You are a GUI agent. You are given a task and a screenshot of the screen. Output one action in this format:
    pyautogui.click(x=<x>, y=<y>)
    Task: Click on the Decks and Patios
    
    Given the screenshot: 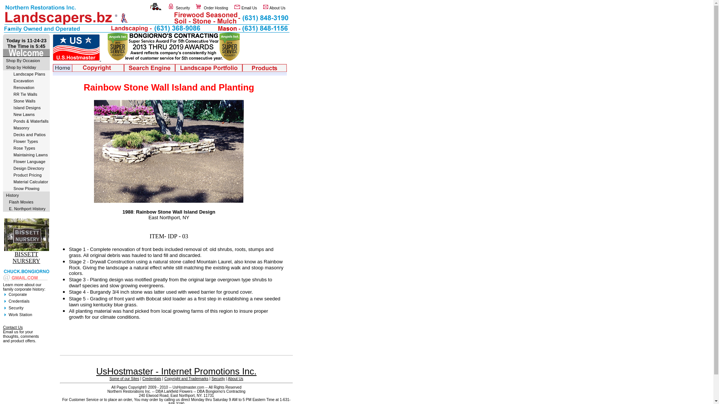 What is the action you would take?
    pyautogui.click(x=30, y=135)
    